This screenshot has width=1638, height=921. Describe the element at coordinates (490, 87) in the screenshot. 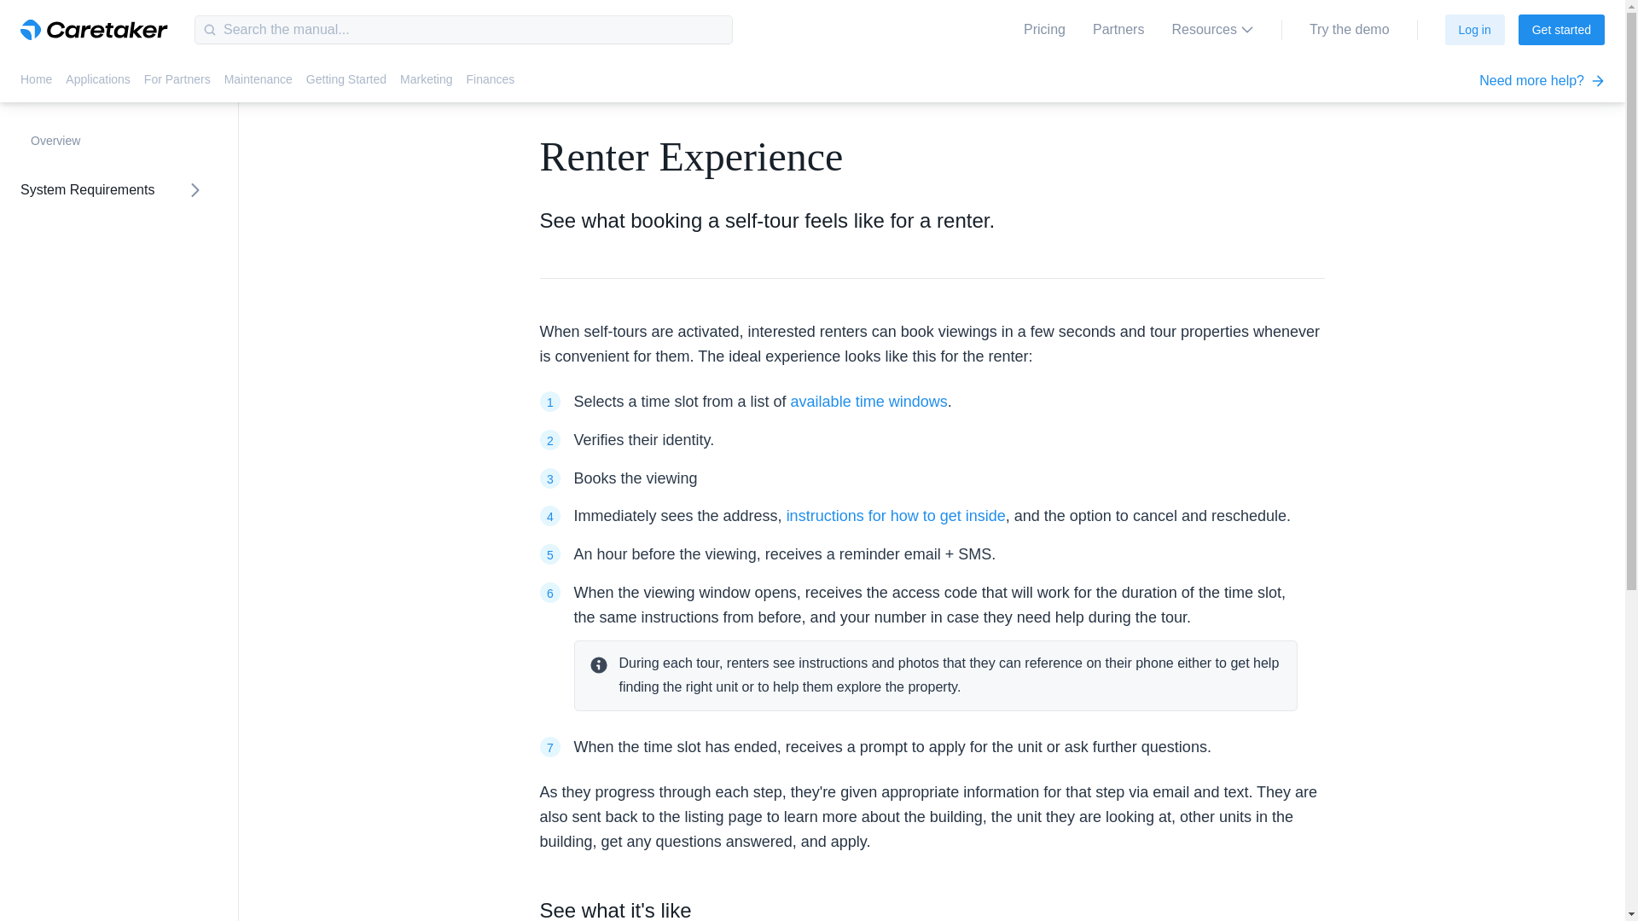

I see `Finances` at that location.